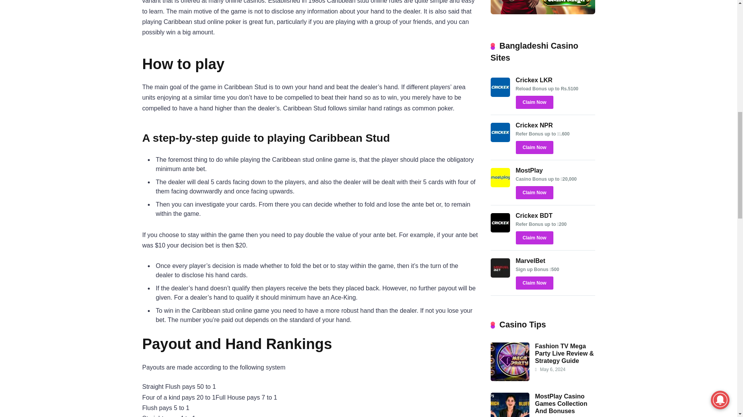 This screenshot has width=743, height=417. Describe the element at coordinates (534, 283) in the screenshot. I see `Claim Now` at that location.